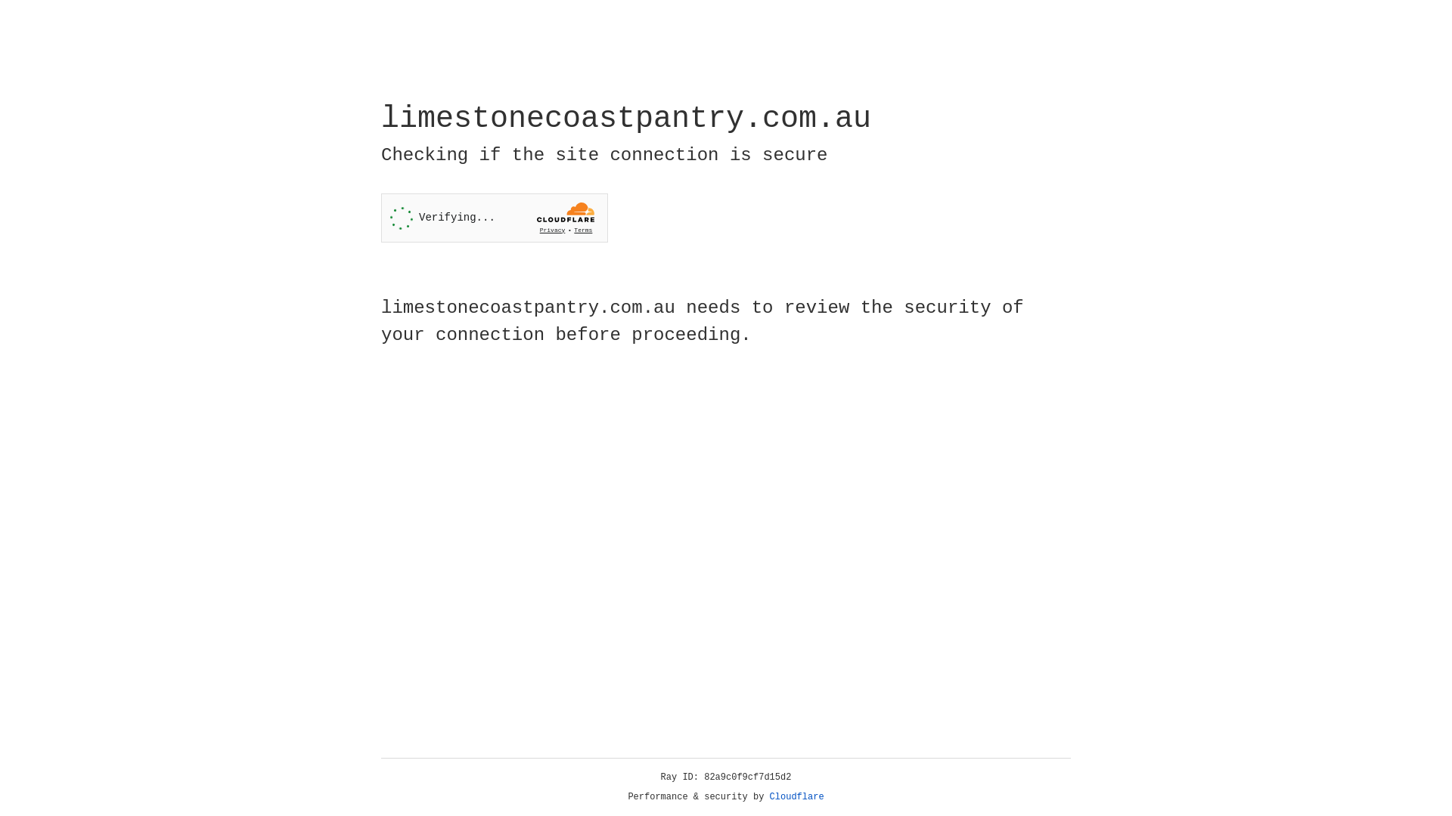  What do you see at coordinates (495, 218) in the screenshot?
I see `Widget containing a Cloudflare security challenge` at bounding box center [495, 218].